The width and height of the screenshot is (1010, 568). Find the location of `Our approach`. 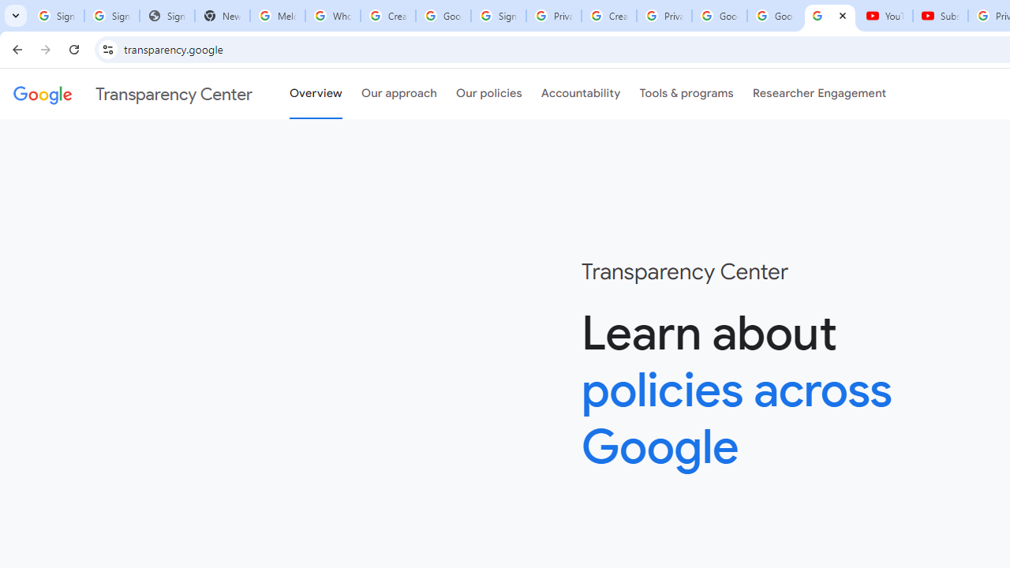

Our approach is located at coordinates (399, 94).